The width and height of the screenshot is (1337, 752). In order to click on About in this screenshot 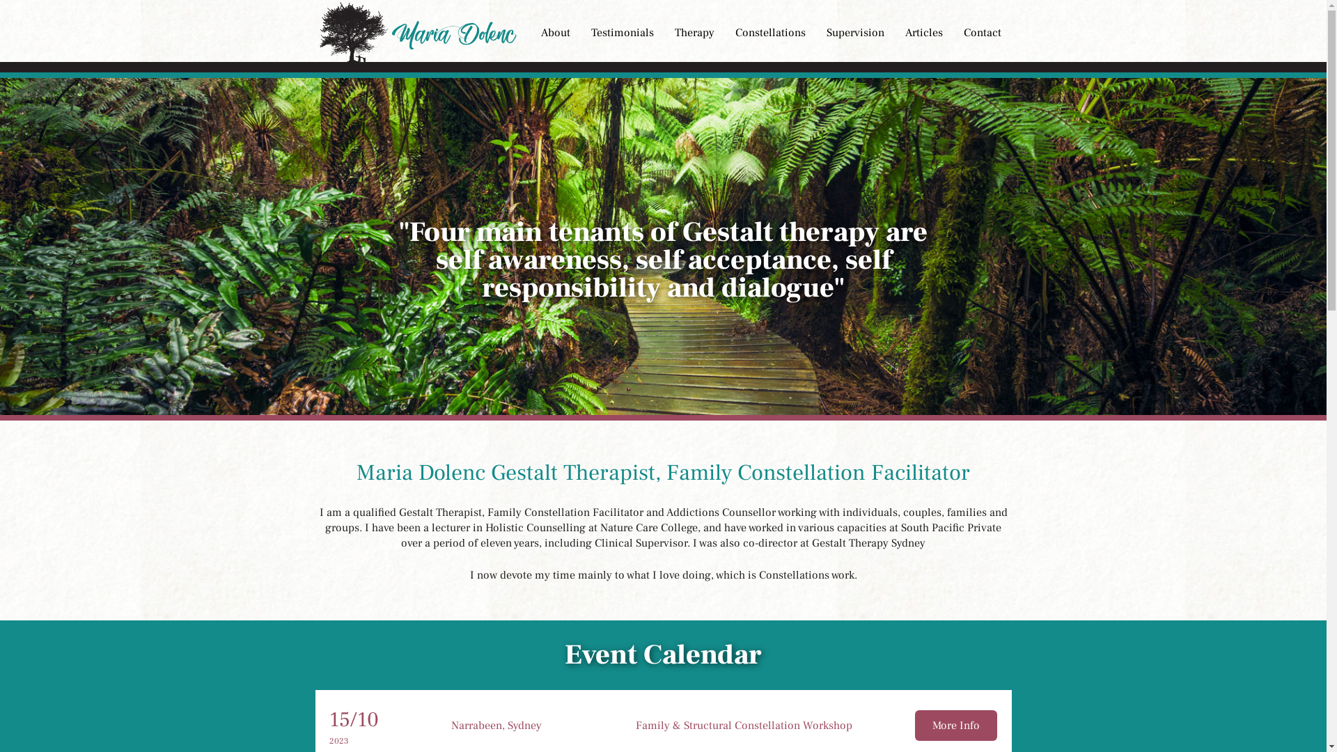, I will do `click(556, 31)`.